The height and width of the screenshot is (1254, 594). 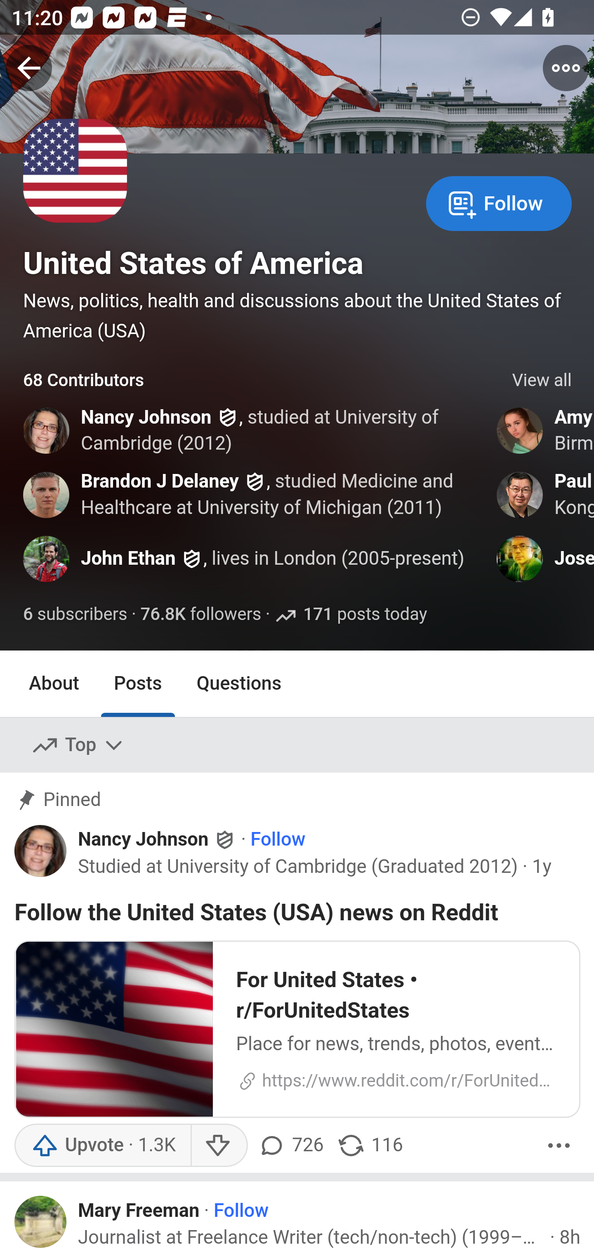 What do you see at coordinates (102, 1145) in the screenshot?
I see `Upvote` at bounding box center [102, 1145].